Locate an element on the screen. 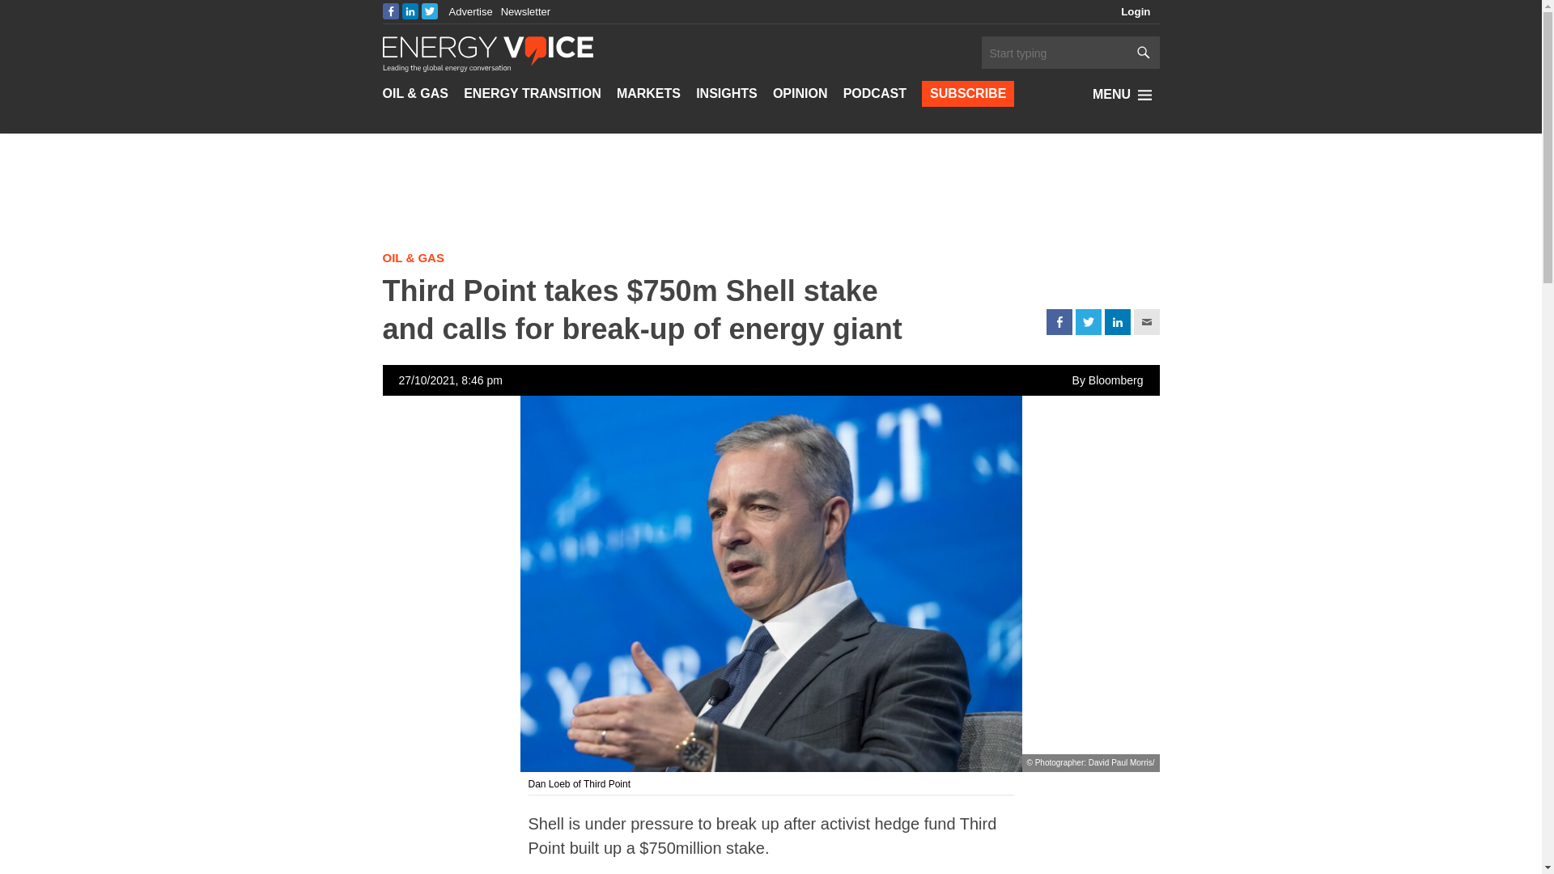 The height and width of the screenshot is (874, 1554). Email is located at coordinates (1146, 322).